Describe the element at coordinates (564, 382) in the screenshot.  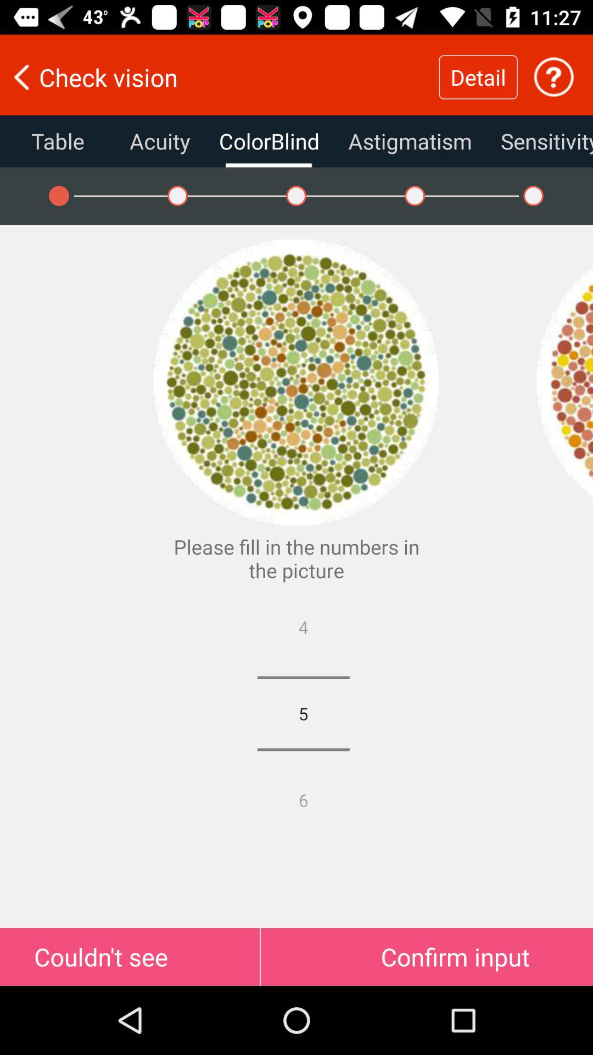
I see `game` at that location.